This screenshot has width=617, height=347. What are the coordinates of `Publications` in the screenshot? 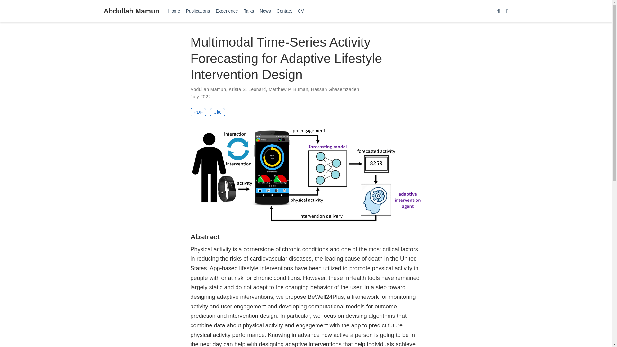 It's located at (198, 11).